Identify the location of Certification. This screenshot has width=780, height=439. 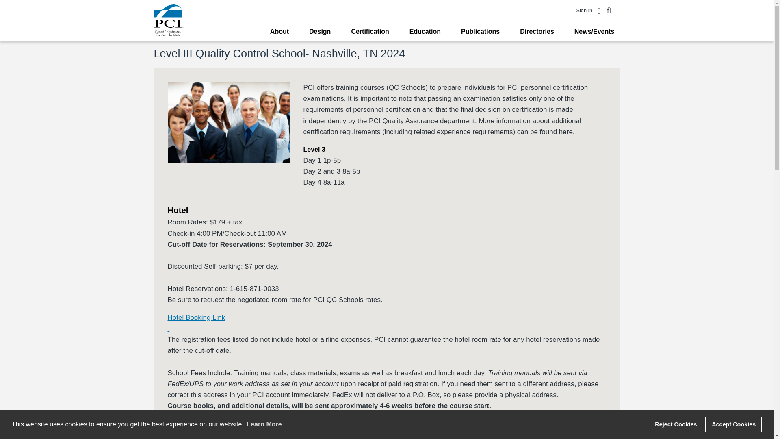
(370, 32).